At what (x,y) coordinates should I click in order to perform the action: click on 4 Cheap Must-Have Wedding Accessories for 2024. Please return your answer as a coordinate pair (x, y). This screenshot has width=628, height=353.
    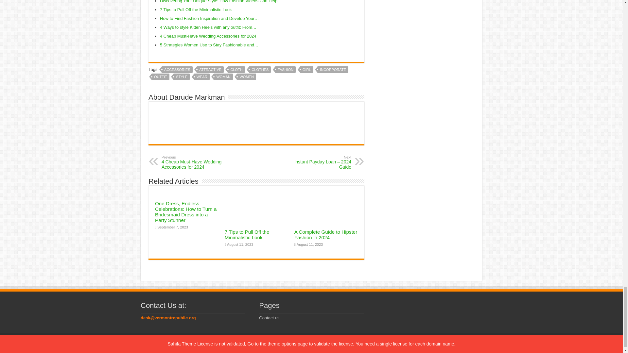
    Looking at the image, I should click on (208, 36).